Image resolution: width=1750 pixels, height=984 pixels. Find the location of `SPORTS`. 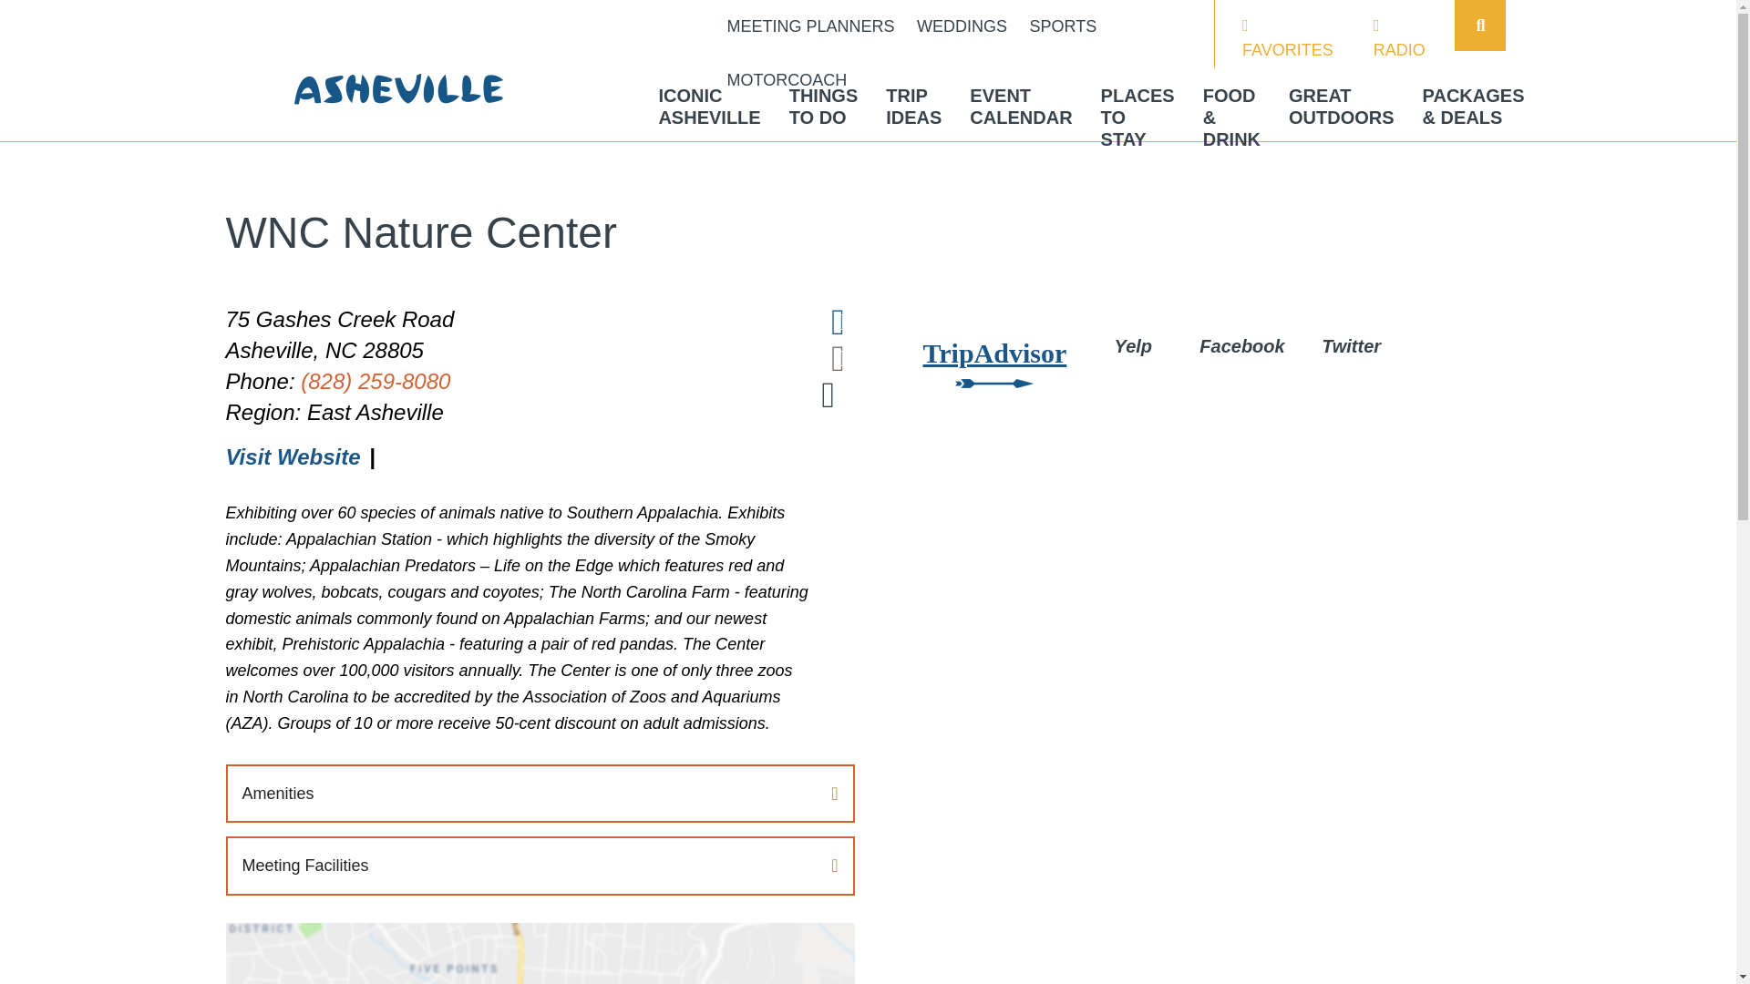

SPORTS is located at coordinates (811, 27).